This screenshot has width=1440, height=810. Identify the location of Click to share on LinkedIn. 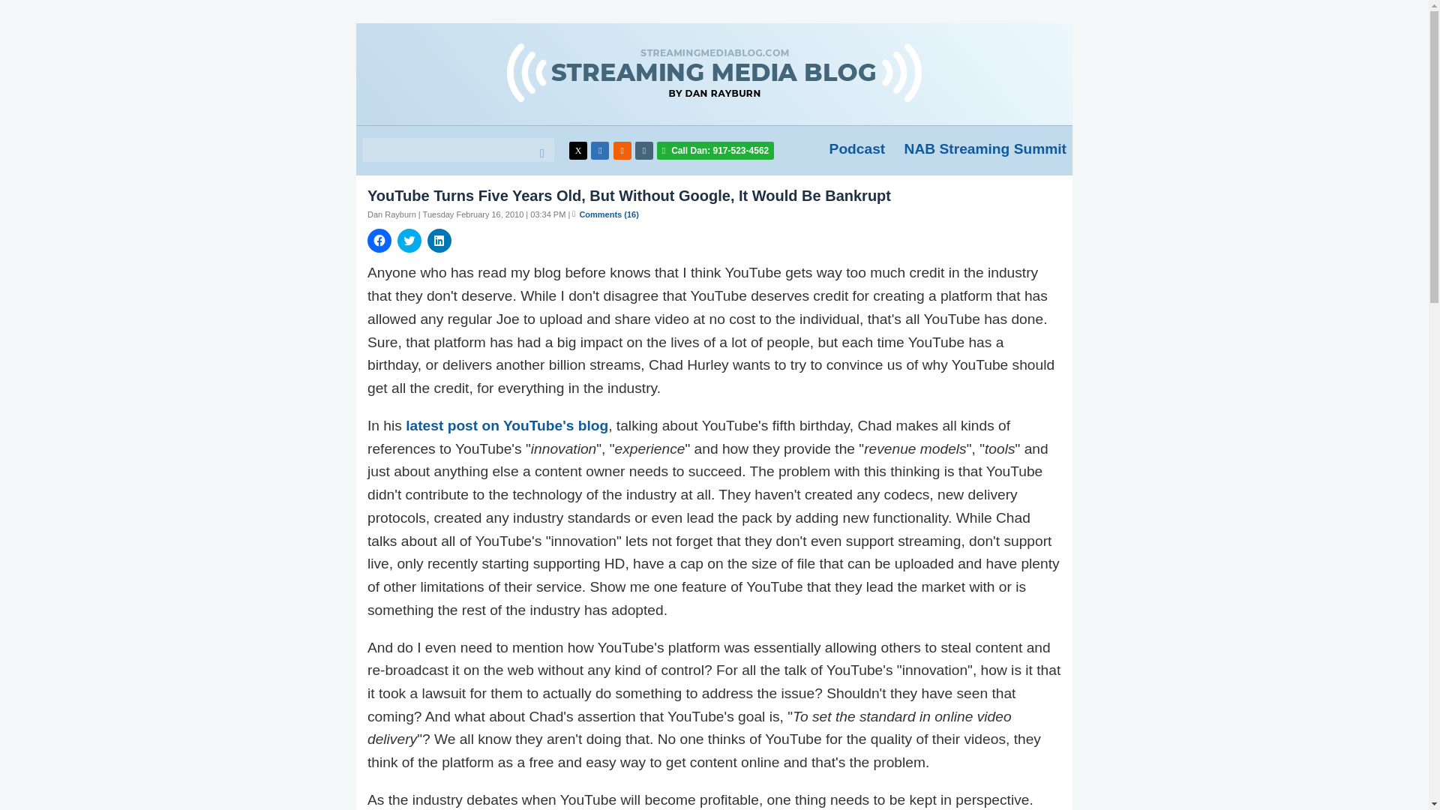
(439, 240).